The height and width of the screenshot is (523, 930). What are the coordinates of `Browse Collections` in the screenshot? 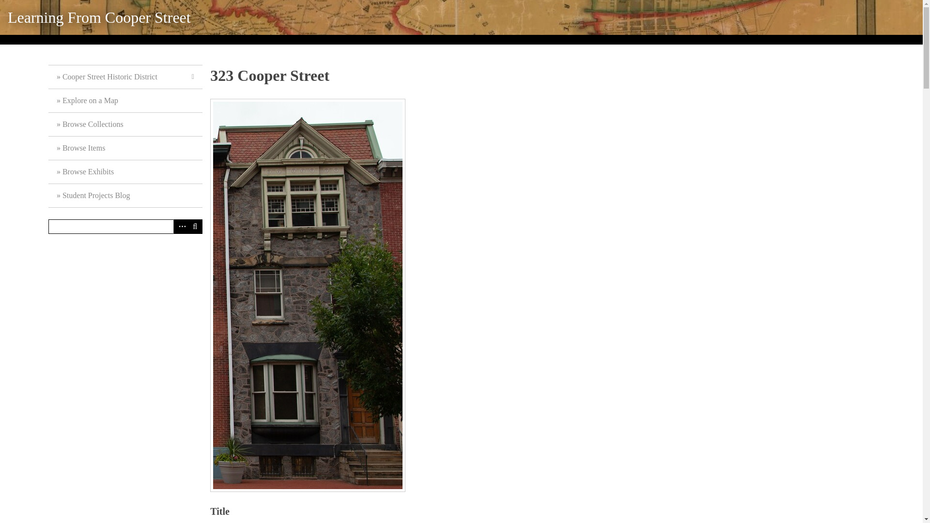 It's located at (125, 124).